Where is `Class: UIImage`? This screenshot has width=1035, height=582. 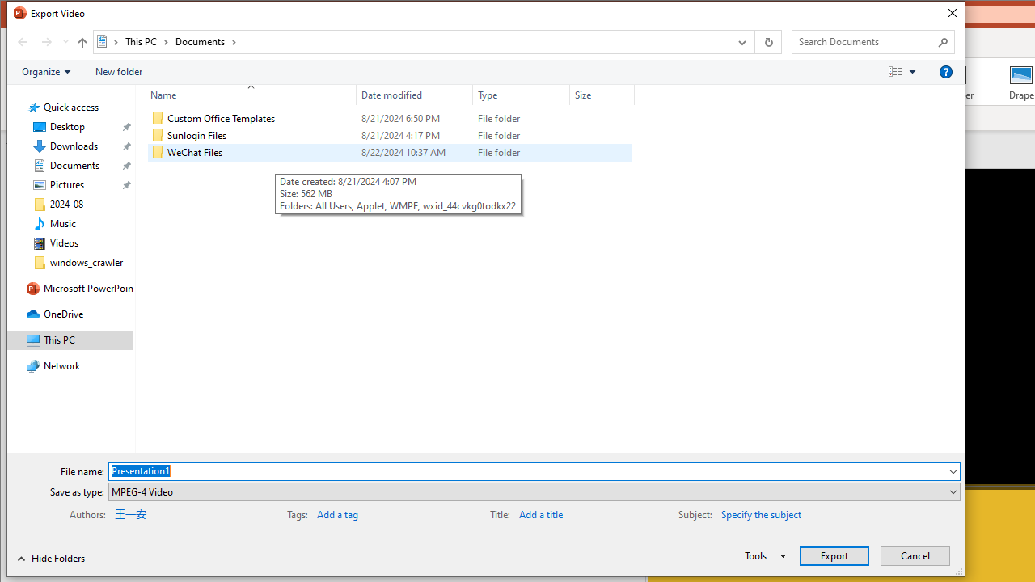 Class: UIImage is located at coordinates (158, 152).